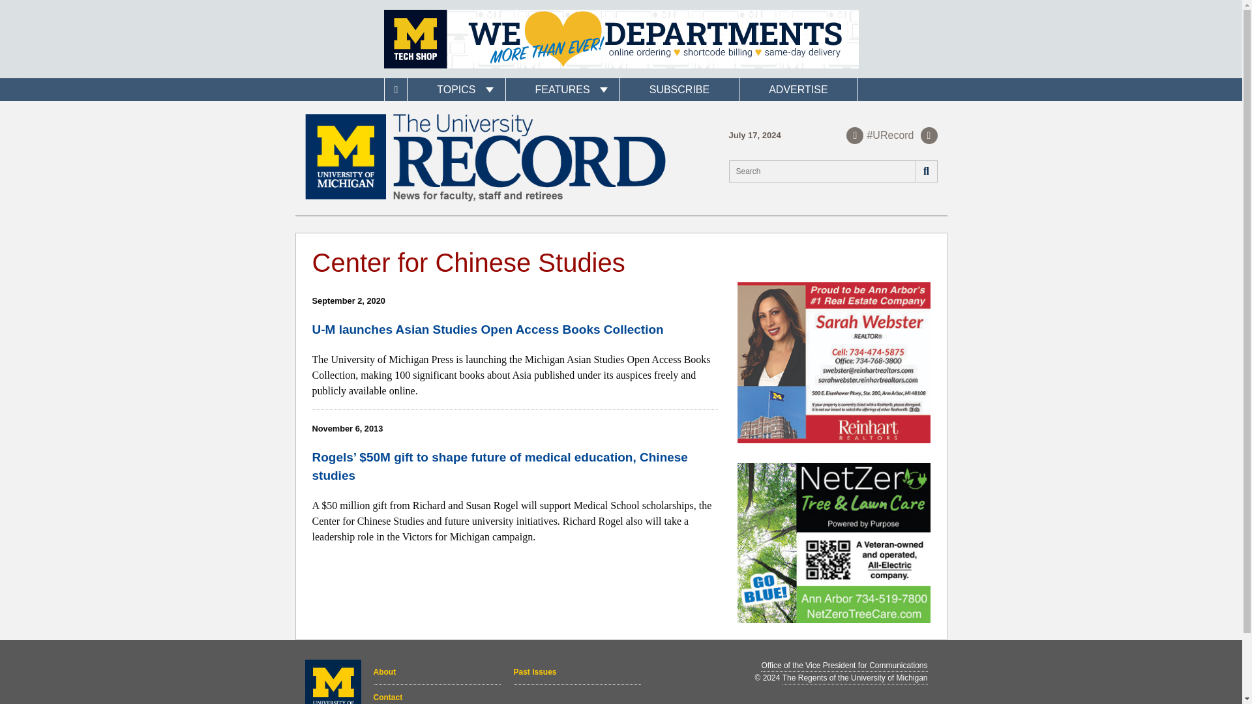  Describe the element at coordinates (833, 171) in the screenshot. I see `Search for:` at that location.